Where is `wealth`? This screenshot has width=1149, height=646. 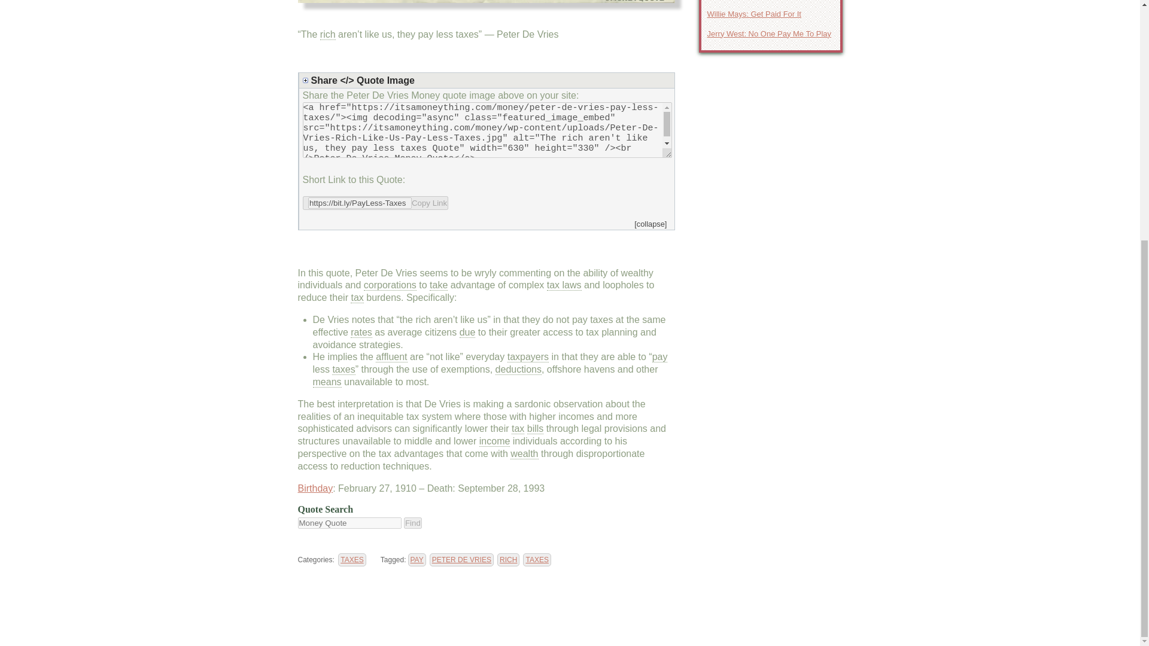
wealth is located at coordinates (524, 453).